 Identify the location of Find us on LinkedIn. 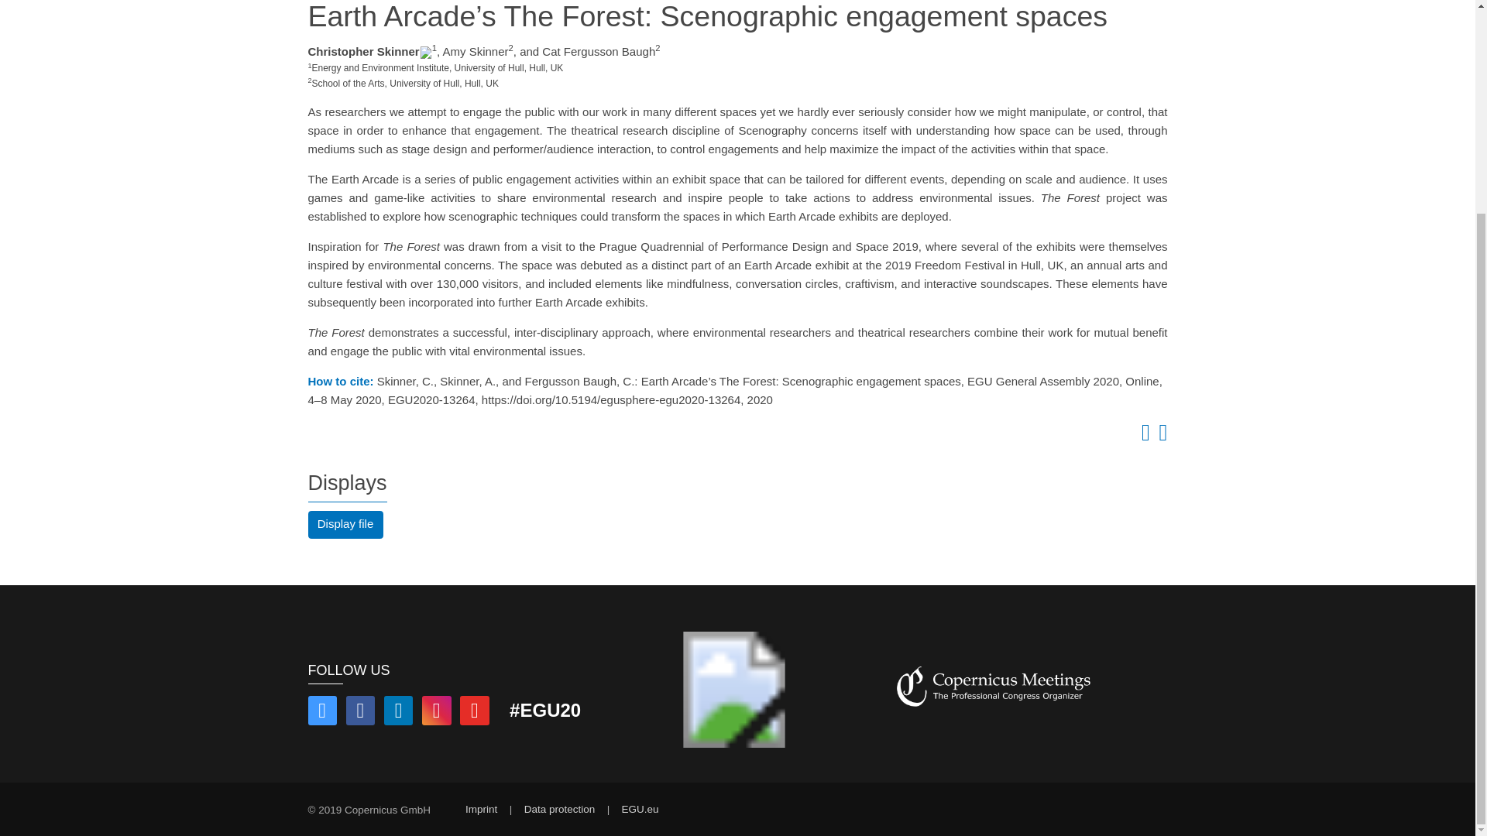
(398, 712).